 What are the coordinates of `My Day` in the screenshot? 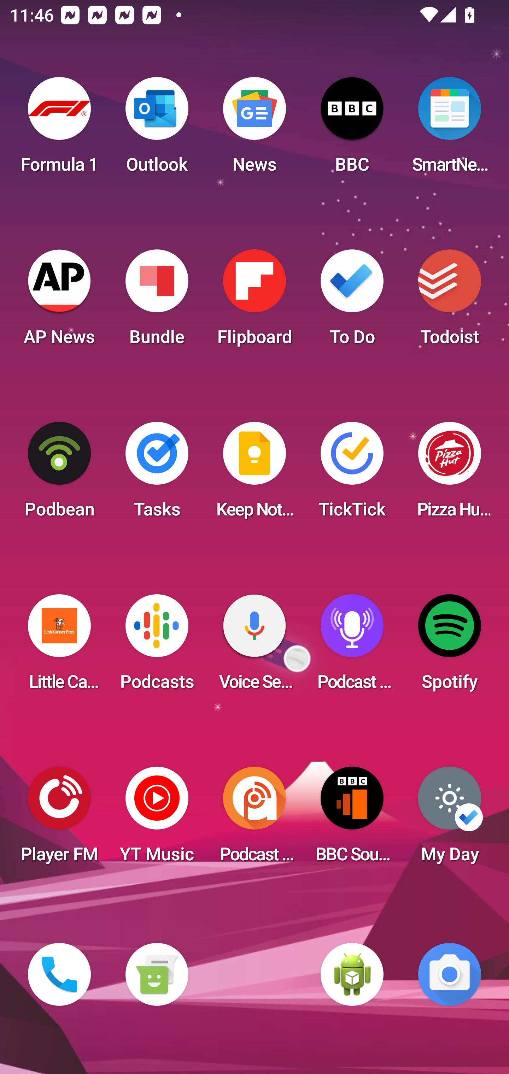 It's located at (450, 819).